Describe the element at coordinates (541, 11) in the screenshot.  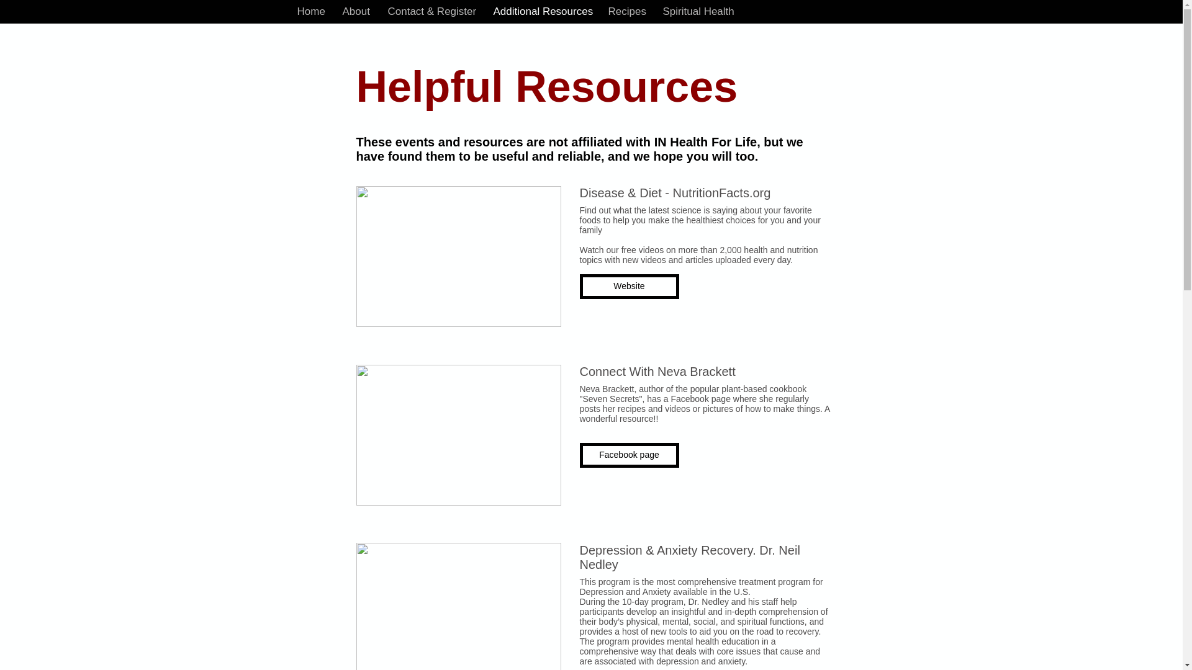
I see `Additional Resources` at that location.